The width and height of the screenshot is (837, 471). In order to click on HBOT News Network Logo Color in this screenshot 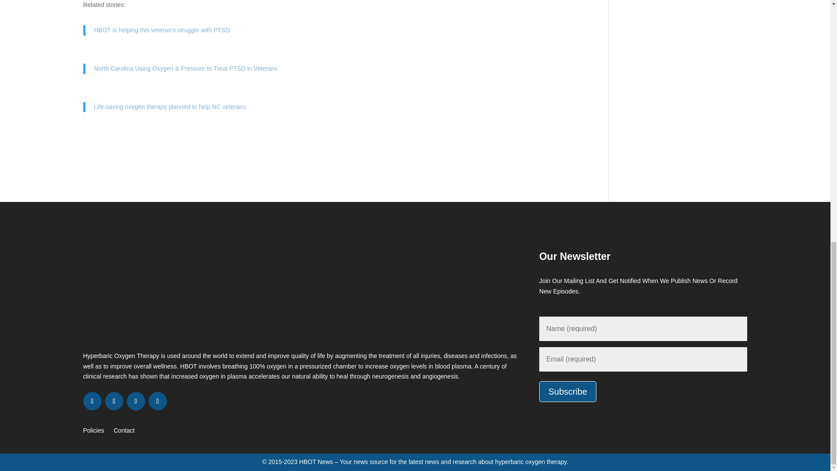, I will do `click(202, 297)`.